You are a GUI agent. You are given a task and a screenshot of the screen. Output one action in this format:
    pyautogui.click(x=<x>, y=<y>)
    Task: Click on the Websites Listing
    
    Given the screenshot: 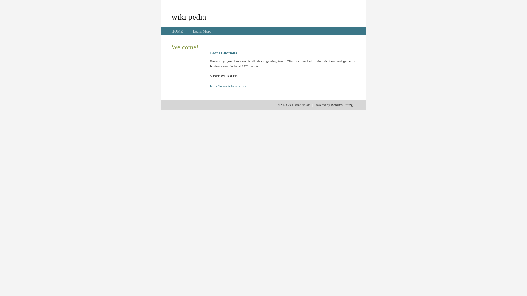 What is the action you would take?
    pyautogui.click(x=342, y=105)
    